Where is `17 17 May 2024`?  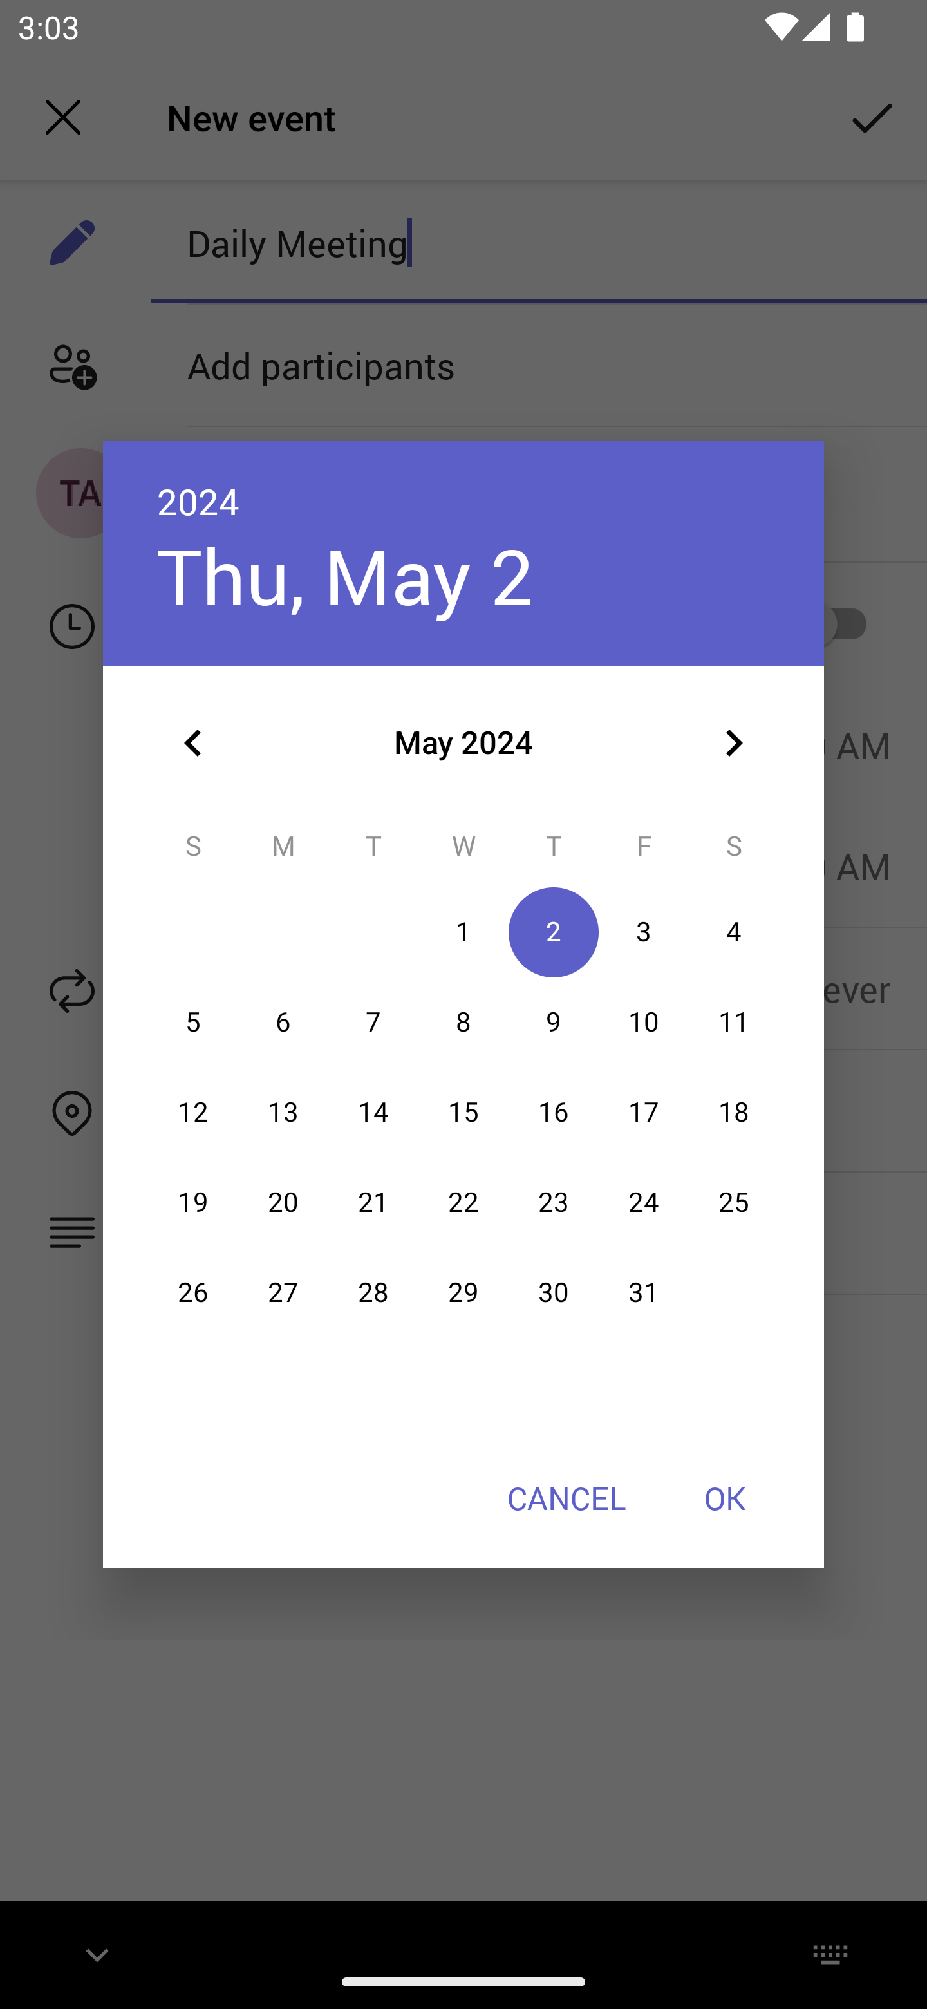
17 17 May 2024 is located at coordinates (644, 1111).